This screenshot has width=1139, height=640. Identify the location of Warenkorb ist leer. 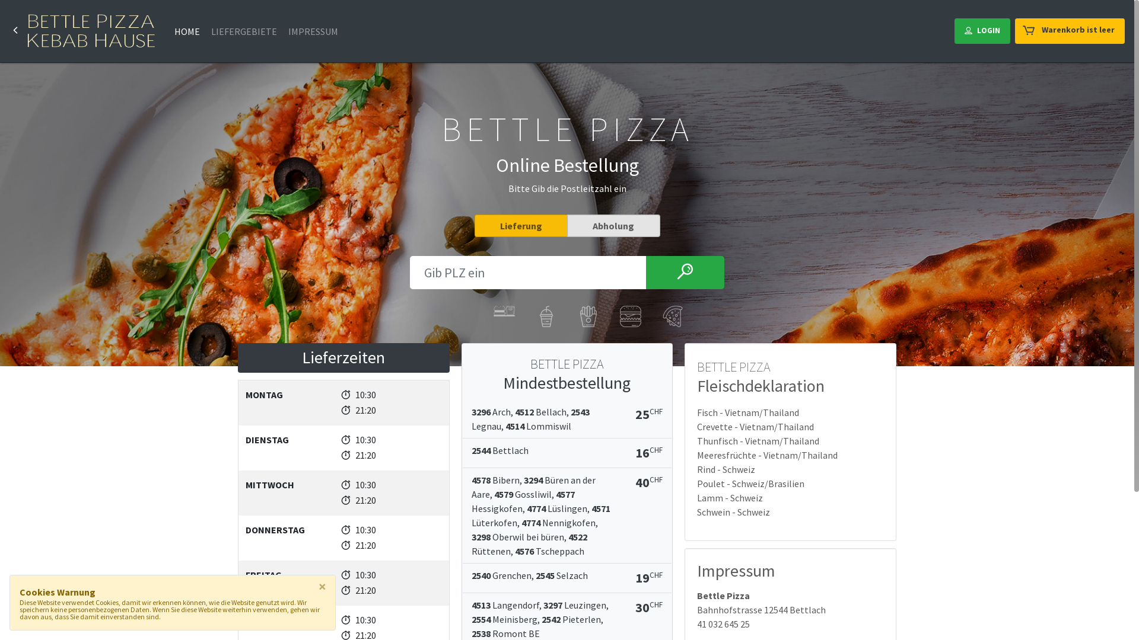
(1070, 31).